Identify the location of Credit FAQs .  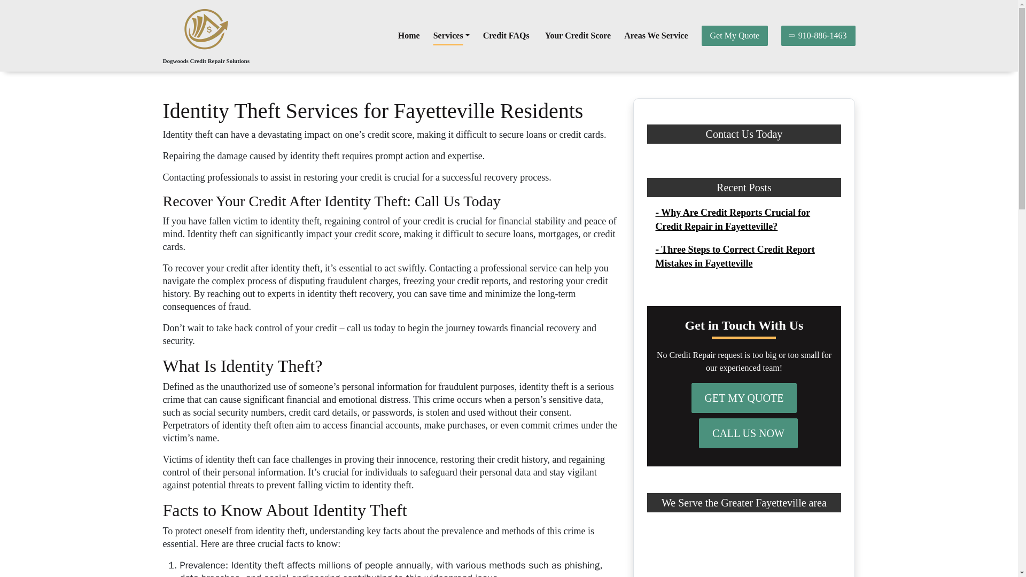
(507, 36).